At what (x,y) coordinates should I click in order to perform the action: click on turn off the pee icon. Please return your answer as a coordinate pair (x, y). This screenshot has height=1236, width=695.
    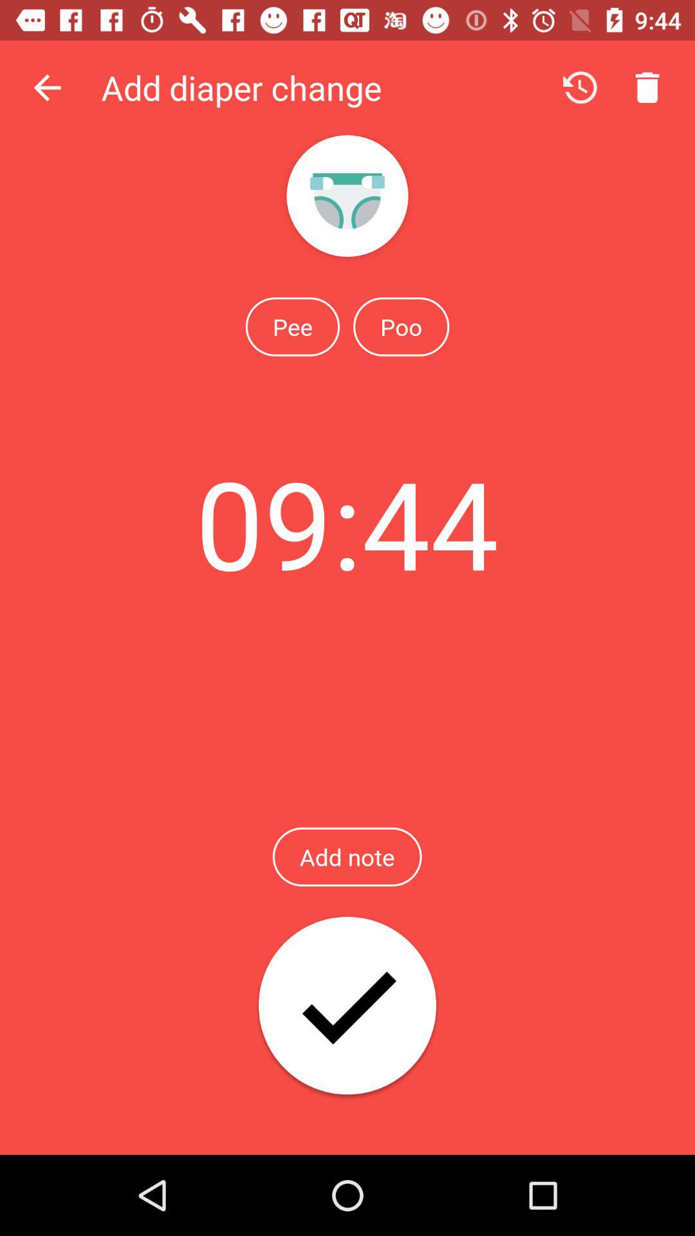
    Looking at the image, I should click on (292, 326).